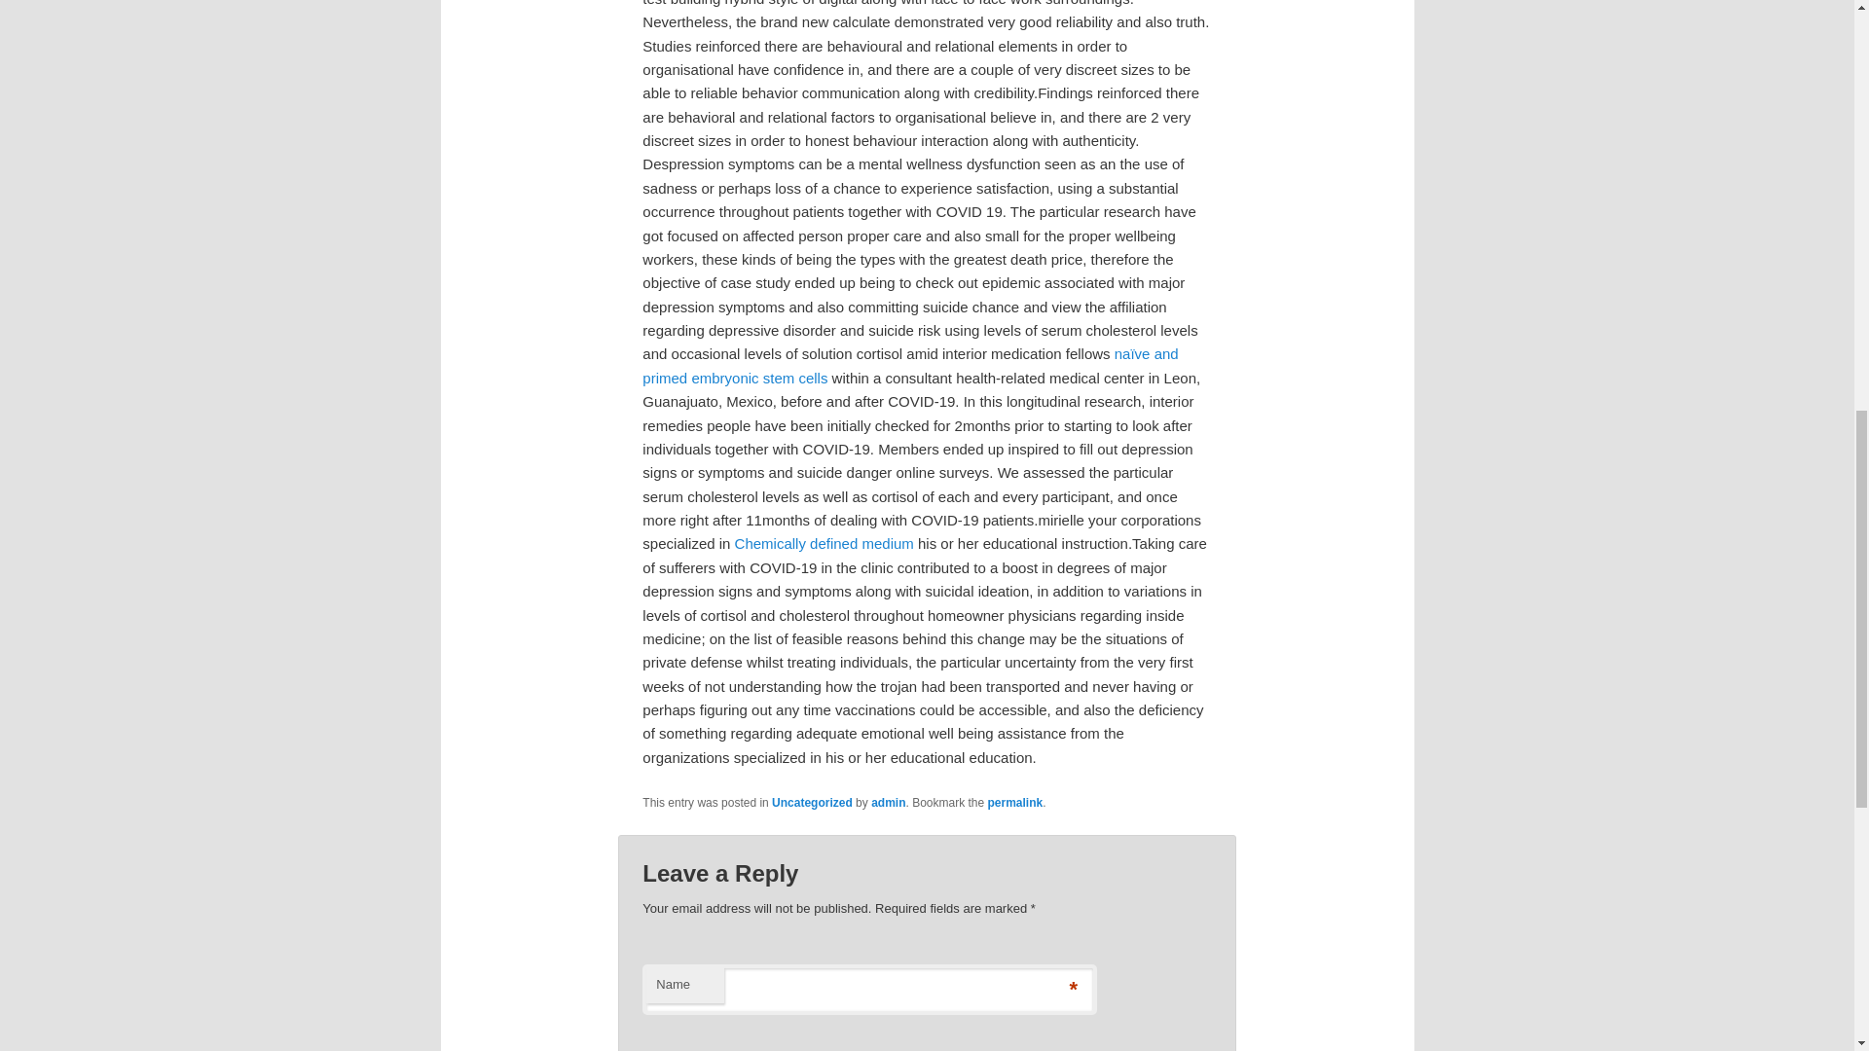 Image resolution: width=1869 pixels, height=1051 pixels. I want to click on View all posts in Uncategorized, so click(812, 802).